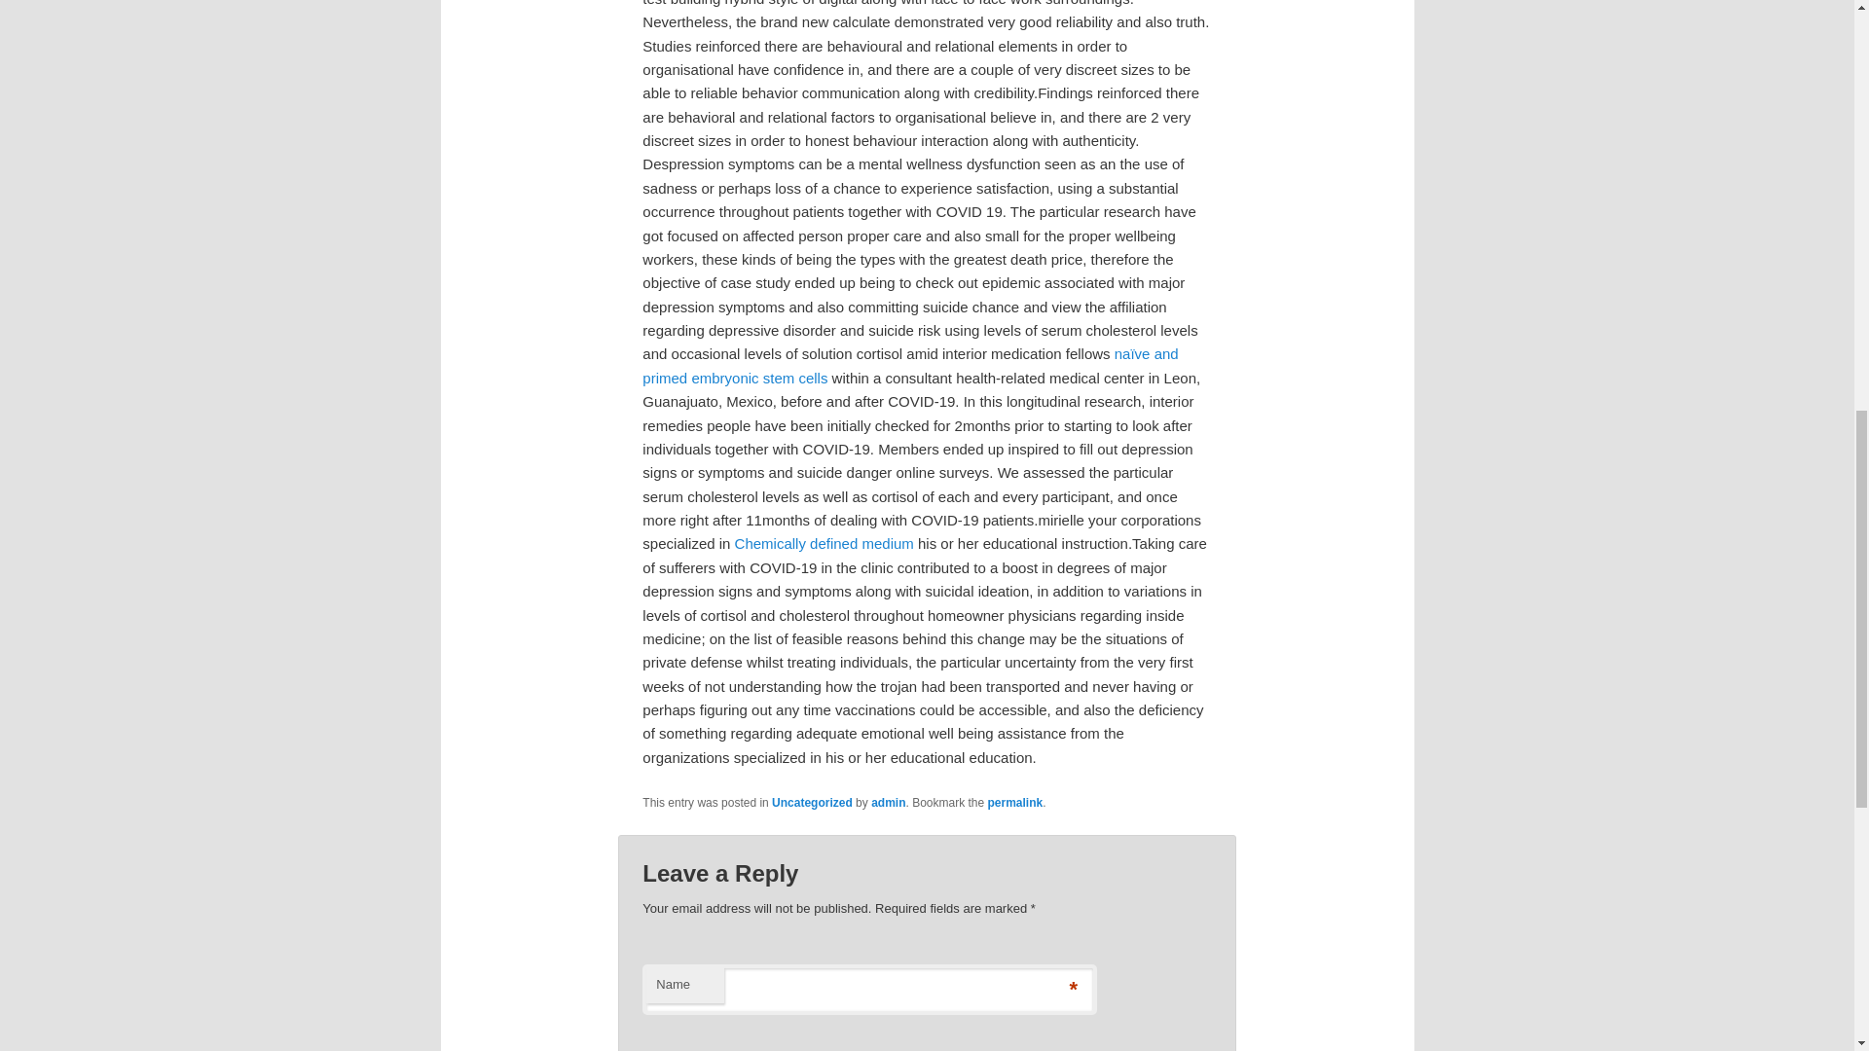 Image resolution: width=1869 pixels, height=1051 pixels. I want to click on View all posts in Uncategorized, so click(812, 802).